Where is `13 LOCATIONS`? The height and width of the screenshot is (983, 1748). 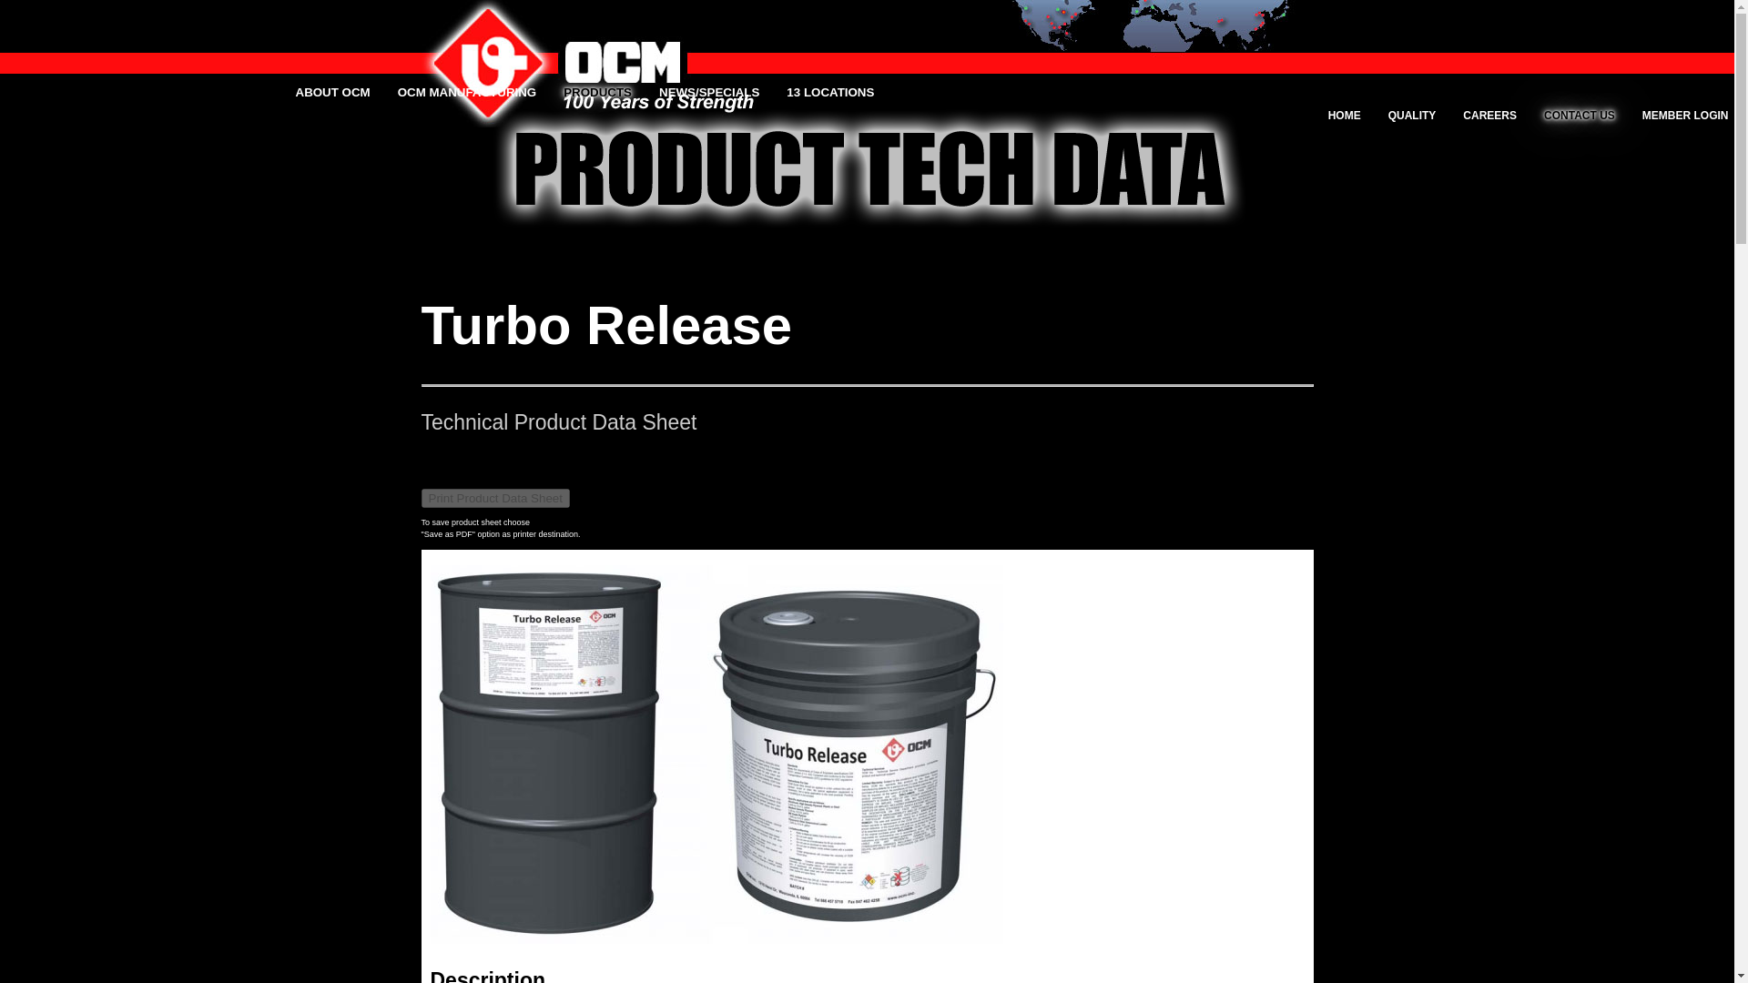
13 LOCATIONS is located at coordinates (830, 92).